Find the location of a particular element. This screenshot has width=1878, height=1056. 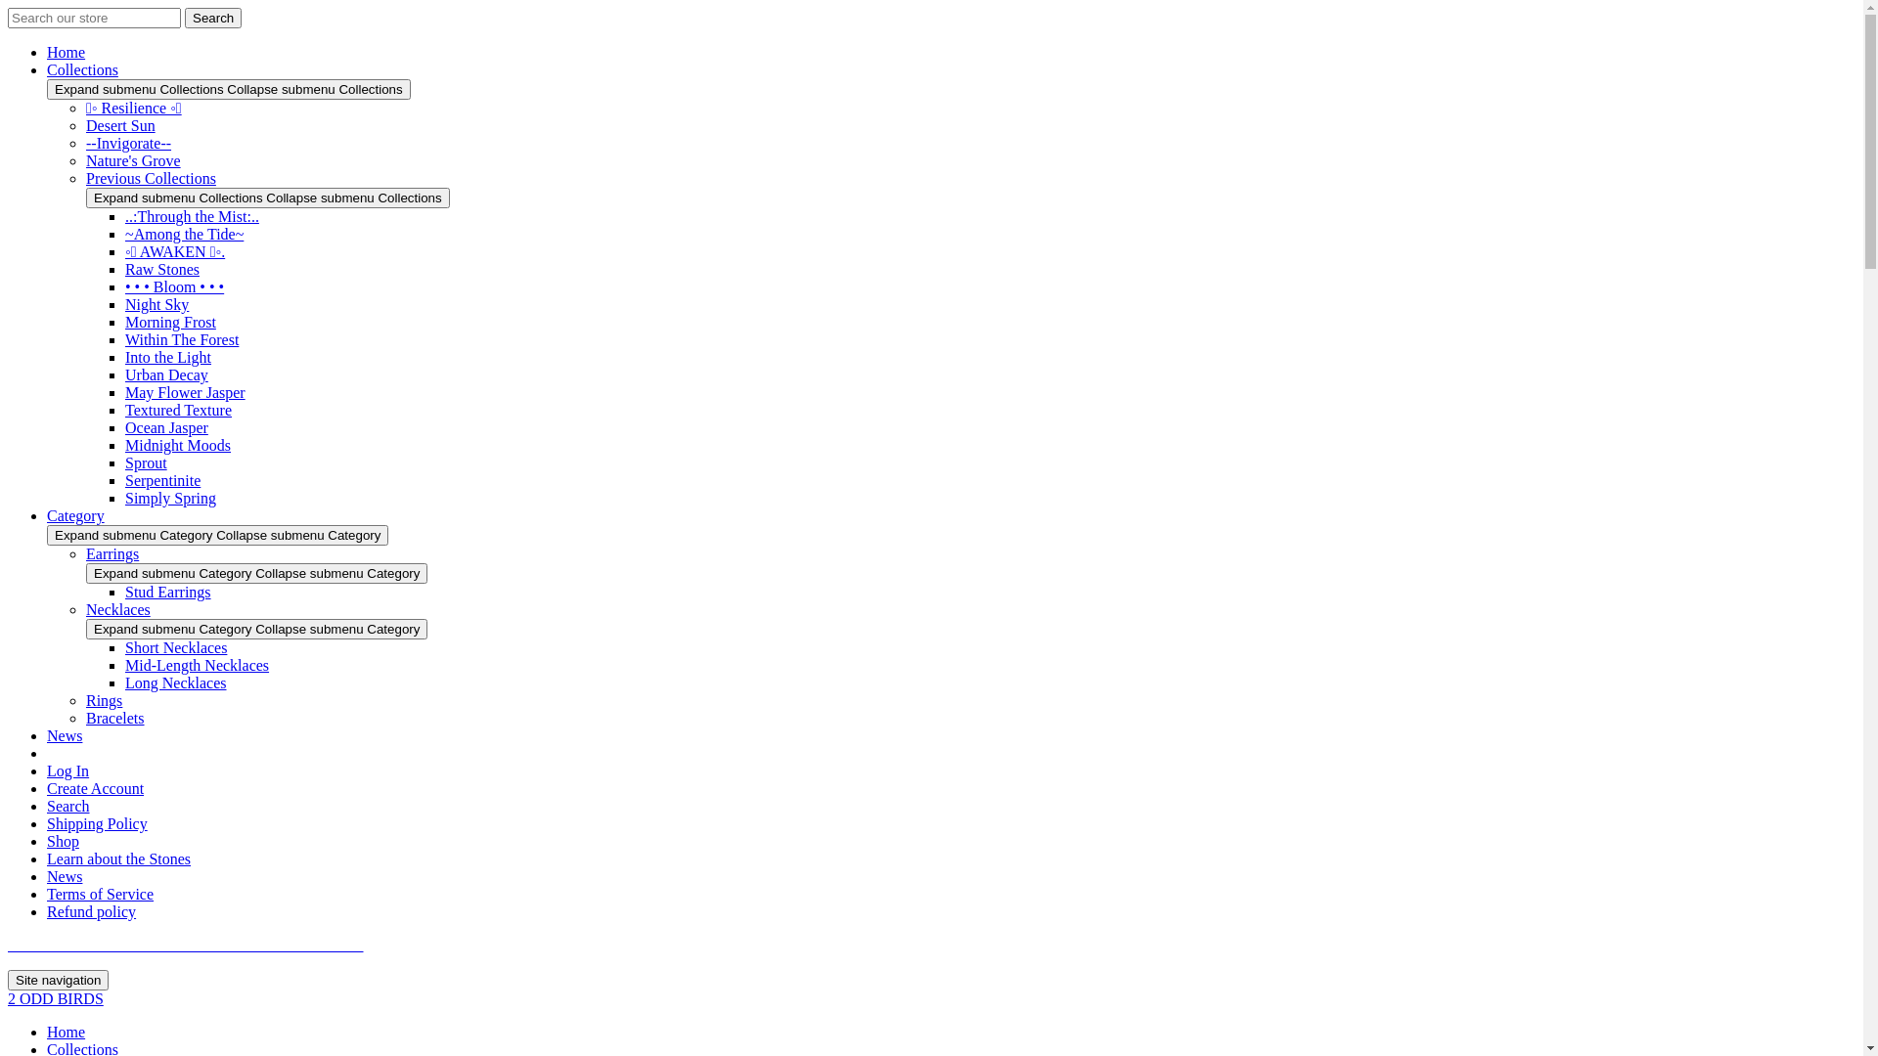

Morning Frost is located at coordinates (170, 323).